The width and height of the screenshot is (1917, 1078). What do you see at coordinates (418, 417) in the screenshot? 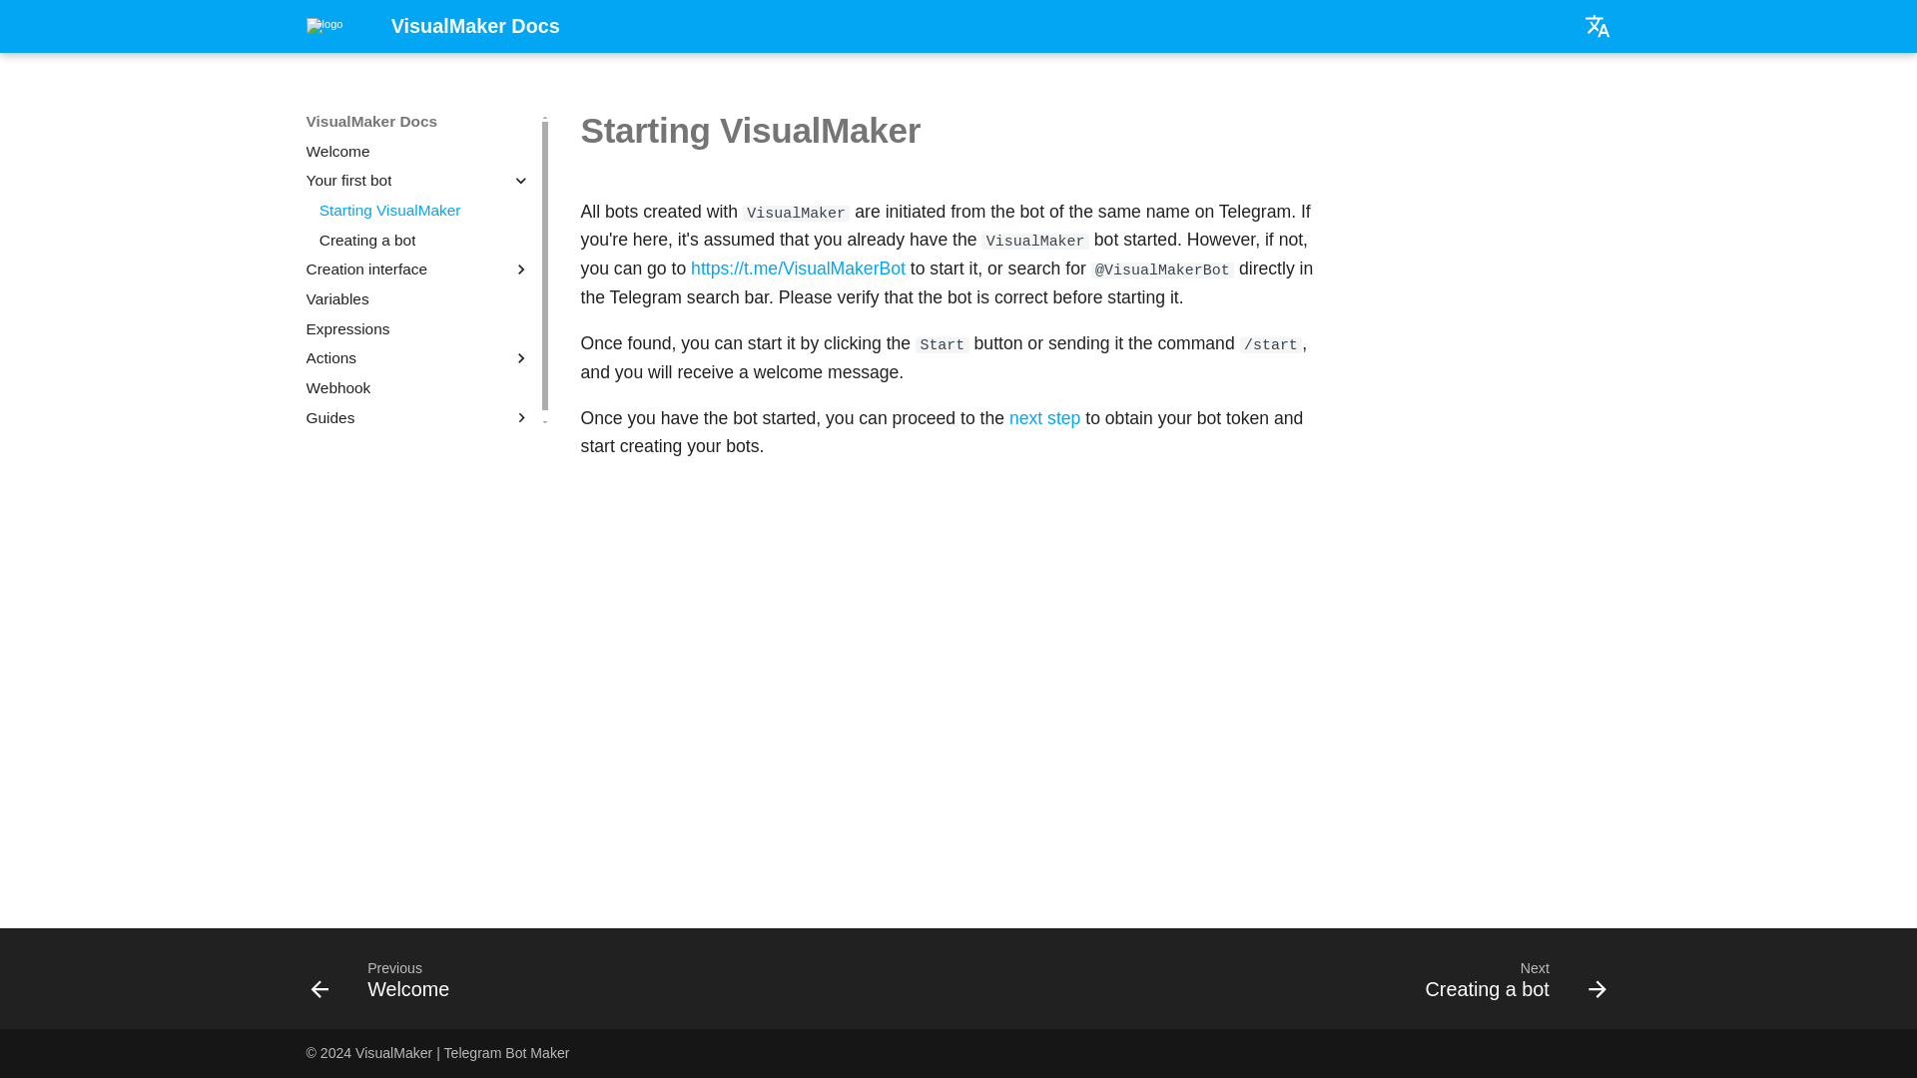
I see `Guides` at bounding box center [418, 417].